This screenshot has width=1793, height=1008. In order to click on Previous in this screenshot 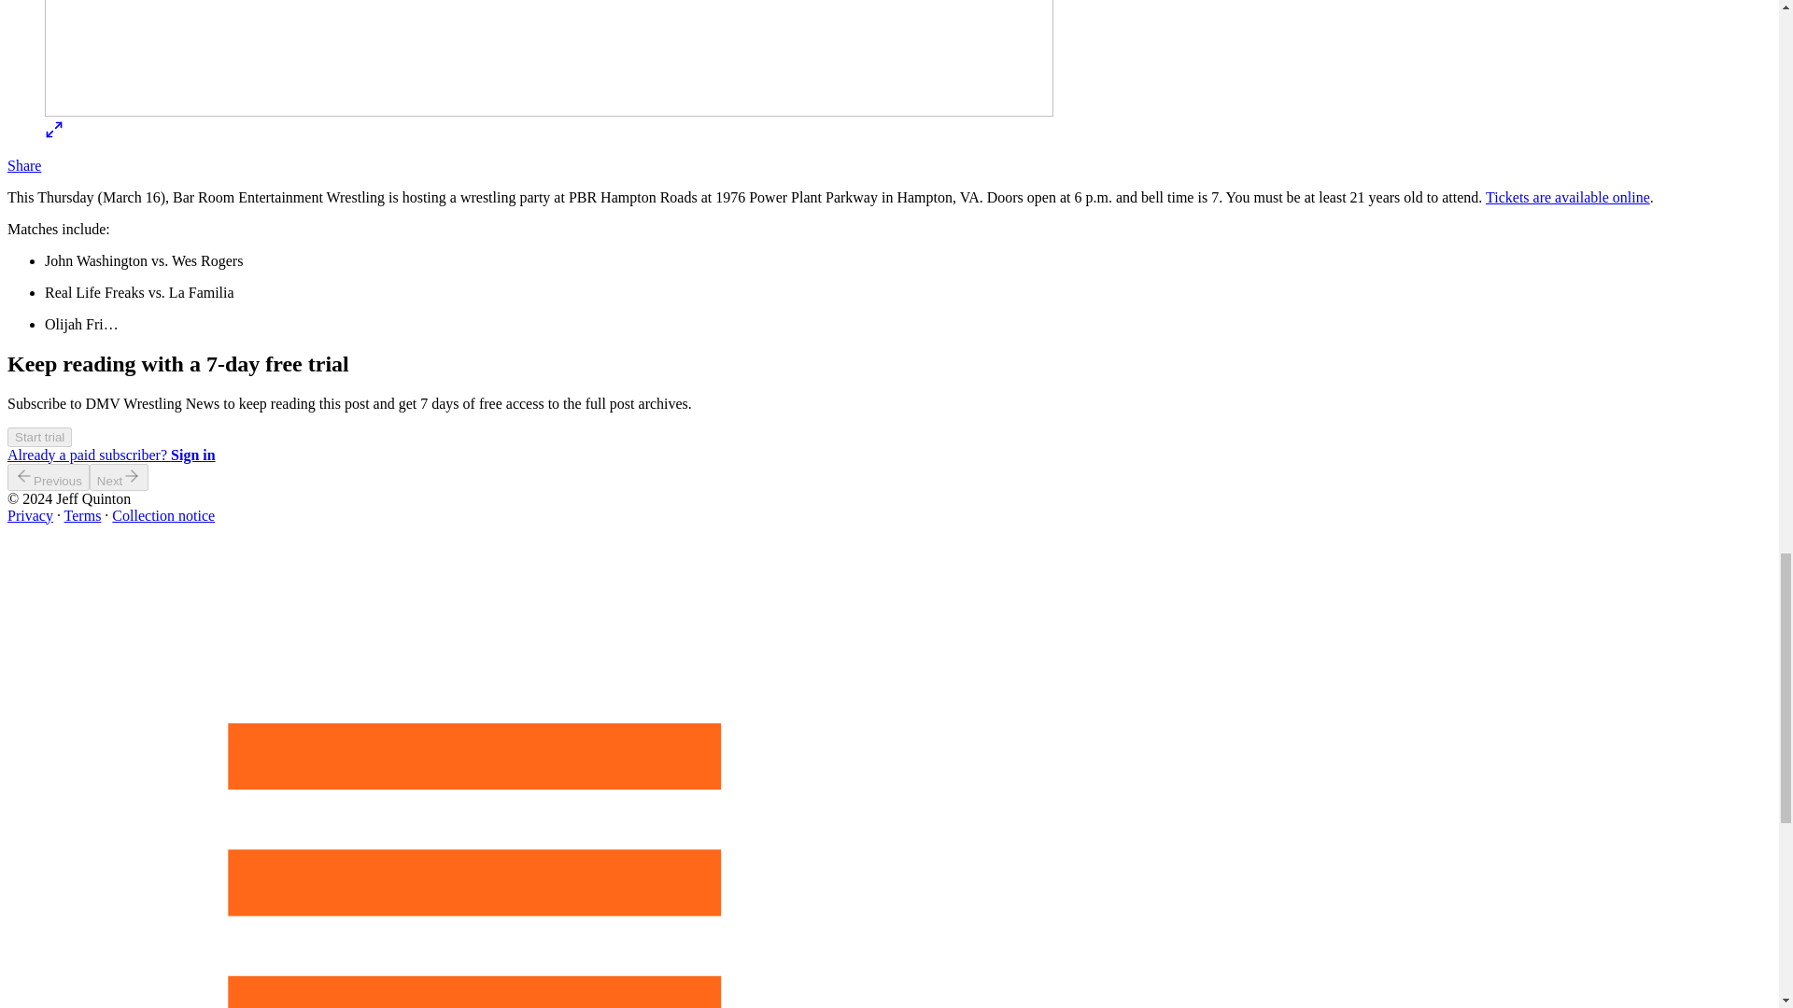, I will do `click(49, 476)`.